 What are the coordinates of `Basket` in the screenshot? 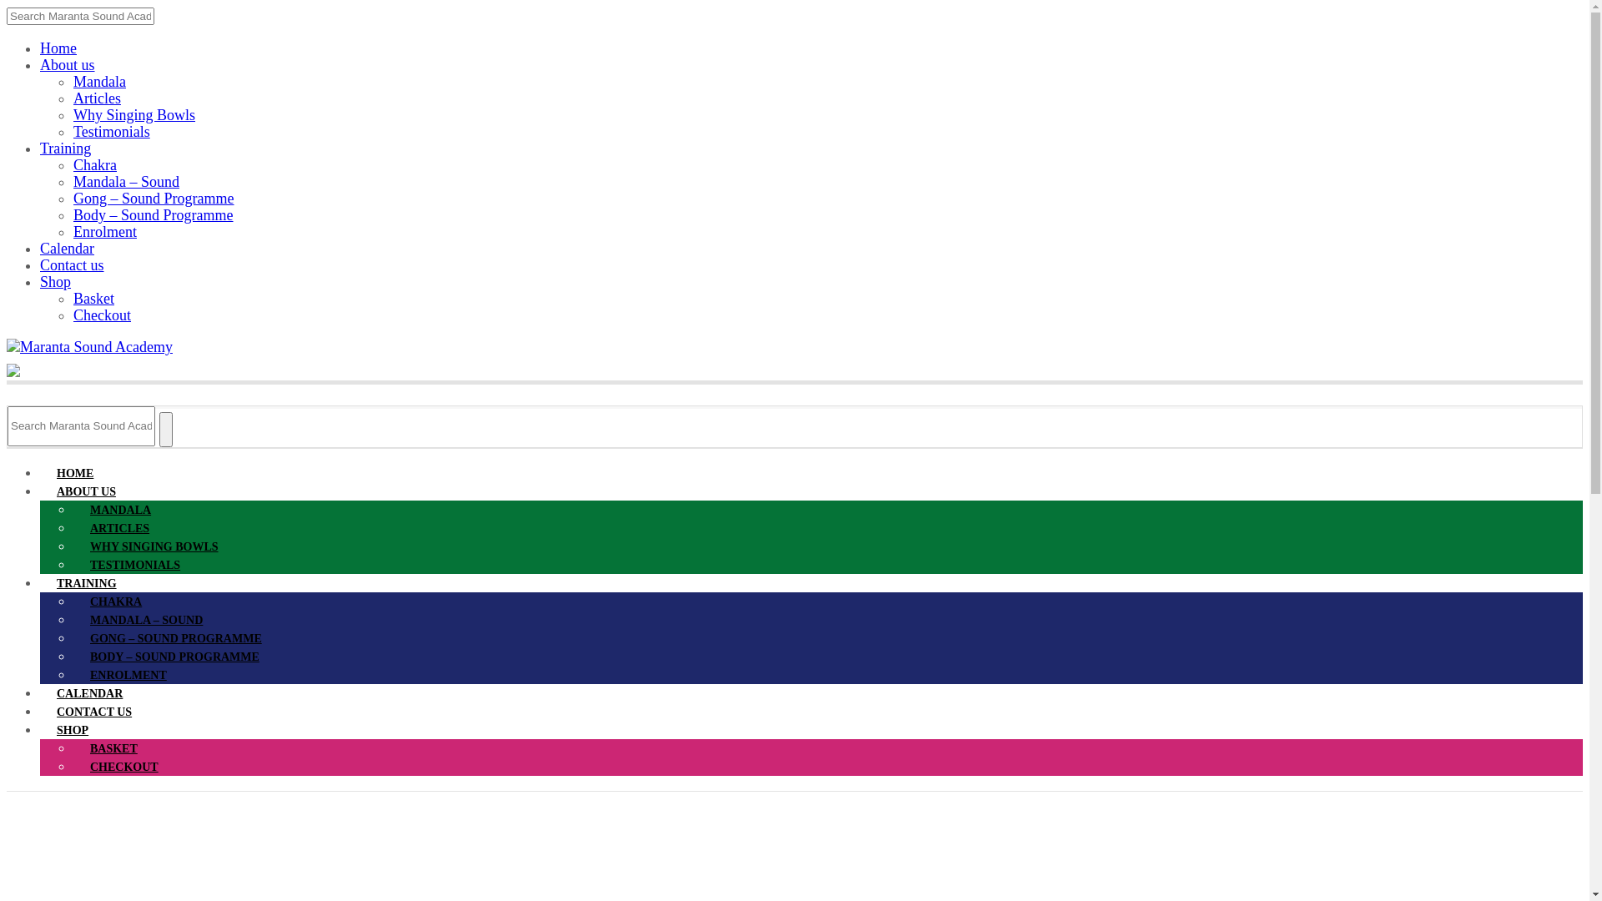 It's located at (93, 299).